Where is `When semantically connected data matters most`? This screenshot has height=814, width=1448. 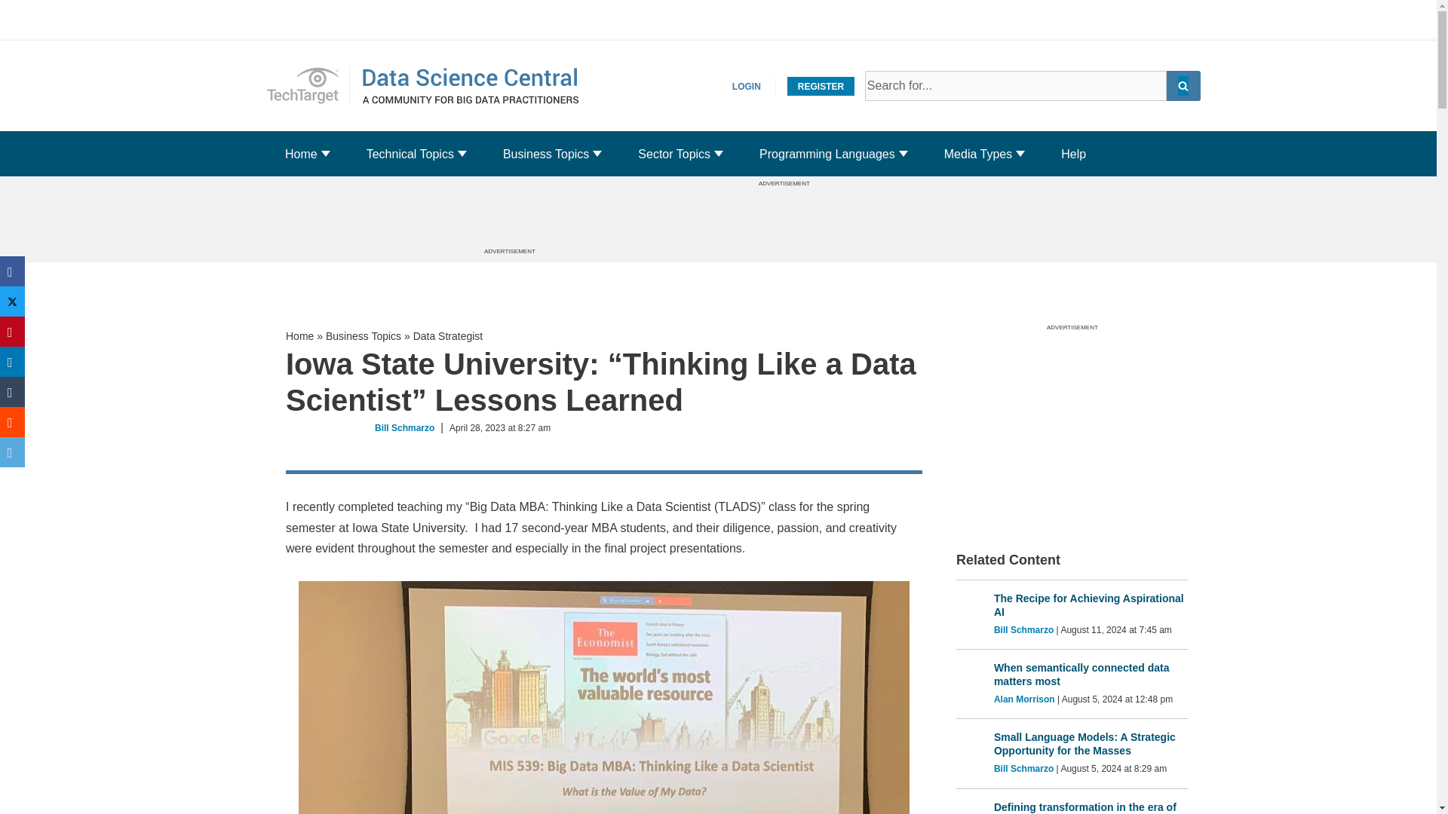 When semantically connected data matters most is located at coordinates (410, 154).